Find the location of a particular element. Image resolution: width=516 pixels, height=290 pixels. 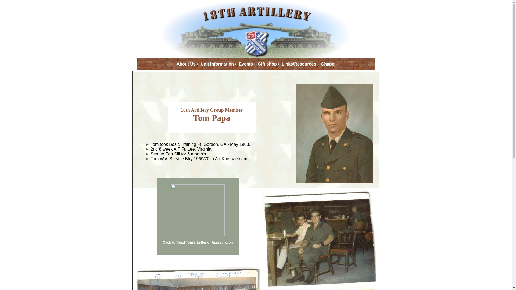

Links/Resources is located at coordinates (299, 64).